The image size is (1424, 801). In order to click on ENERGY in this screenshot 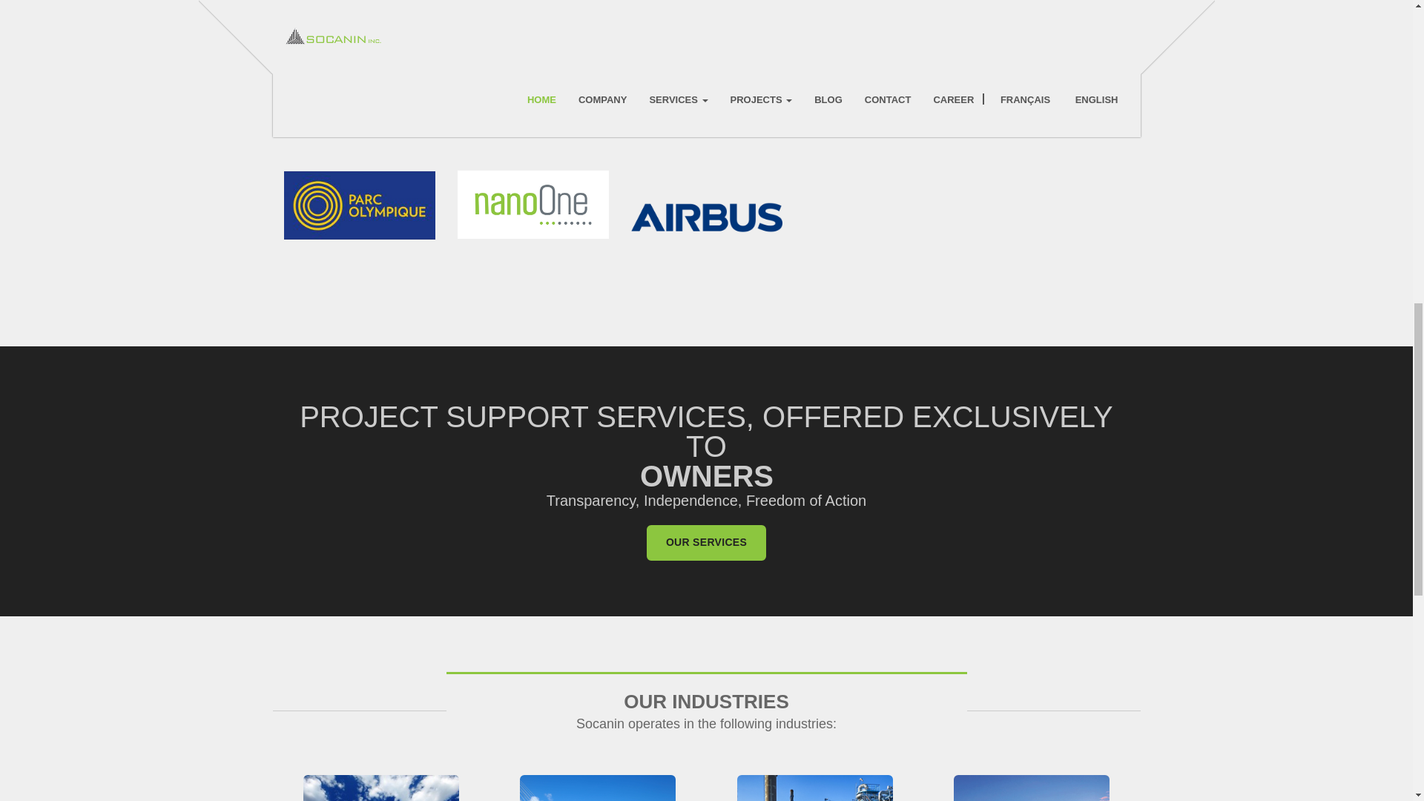, I will do `click(381, 788)`.